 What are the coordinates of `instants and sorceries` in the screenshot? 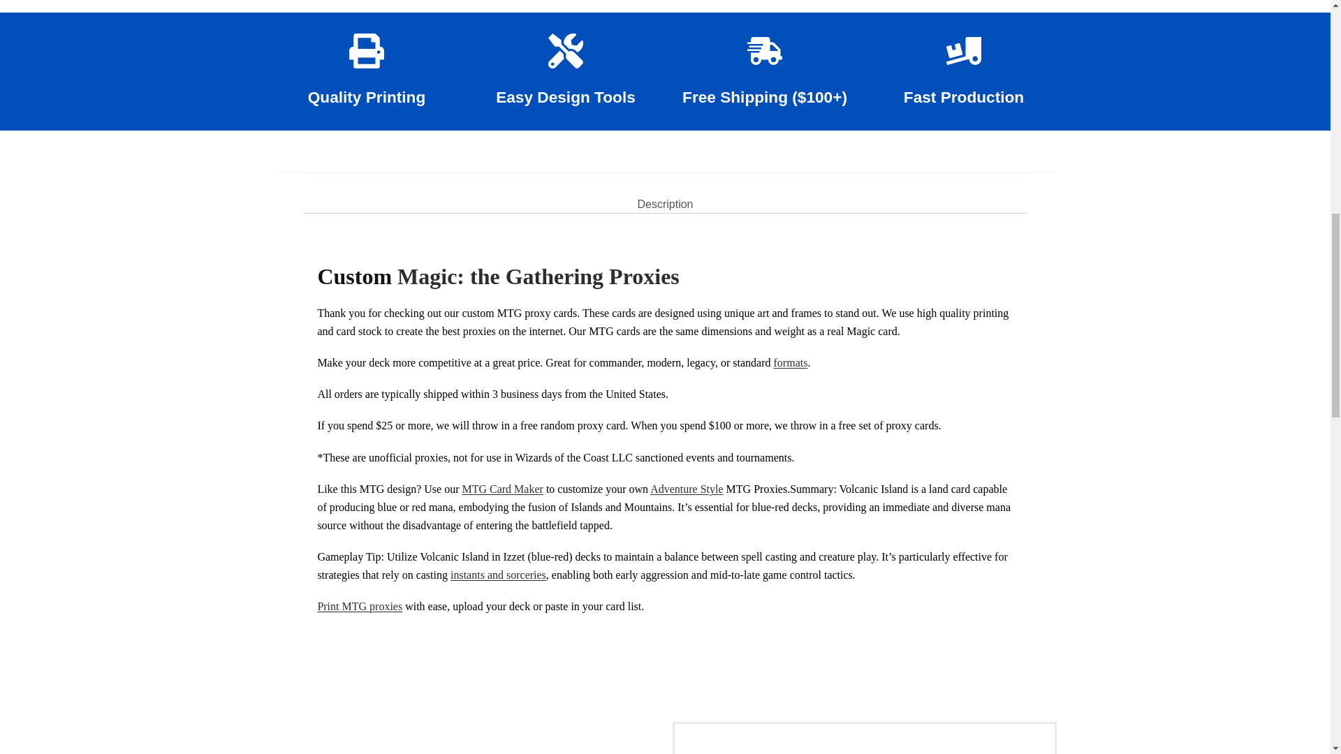 It's located at (498, 575).